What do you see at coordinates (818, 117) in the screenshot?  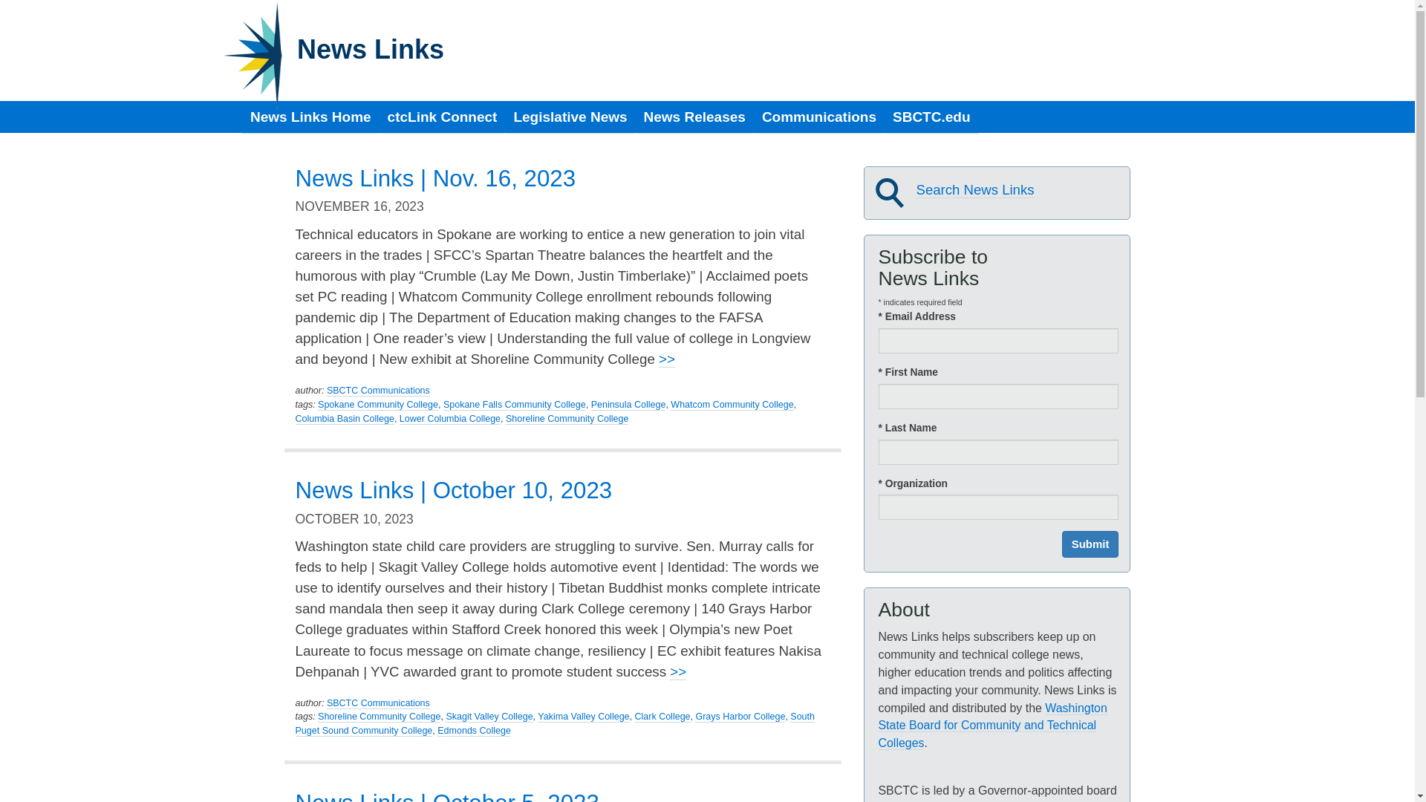 I see `Communications` at bounding box center [818, 117].